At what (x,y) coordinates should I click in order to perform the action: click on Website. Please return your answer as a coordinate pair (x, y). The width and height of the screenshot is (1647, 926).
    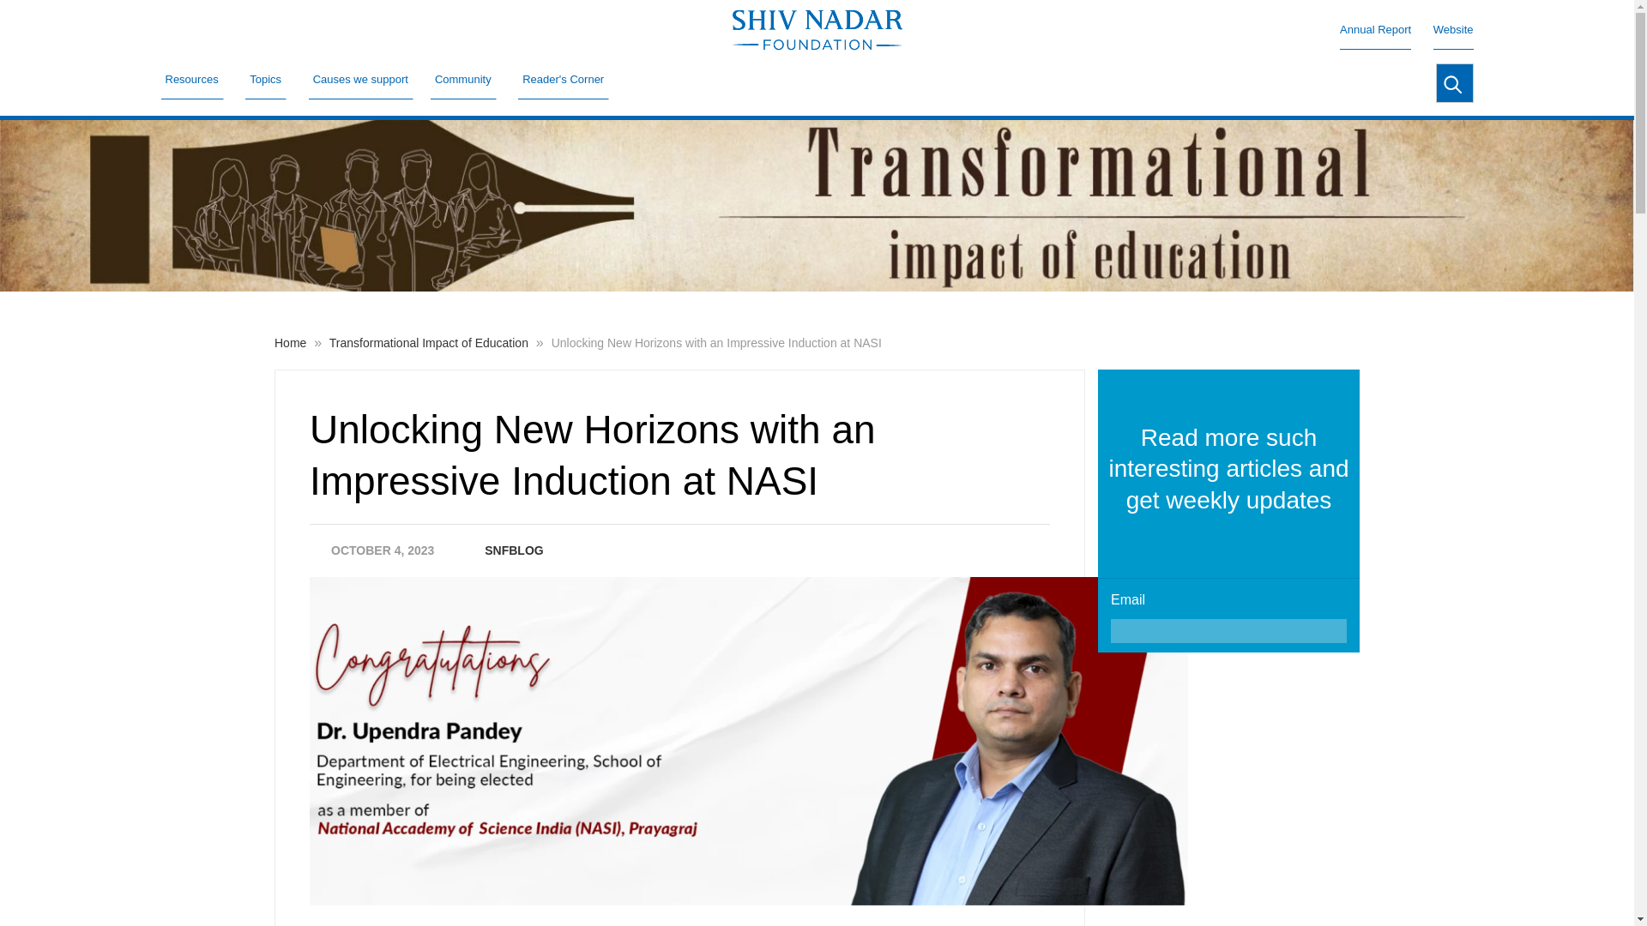
    Looking at the image, I should click on (1453, 29).